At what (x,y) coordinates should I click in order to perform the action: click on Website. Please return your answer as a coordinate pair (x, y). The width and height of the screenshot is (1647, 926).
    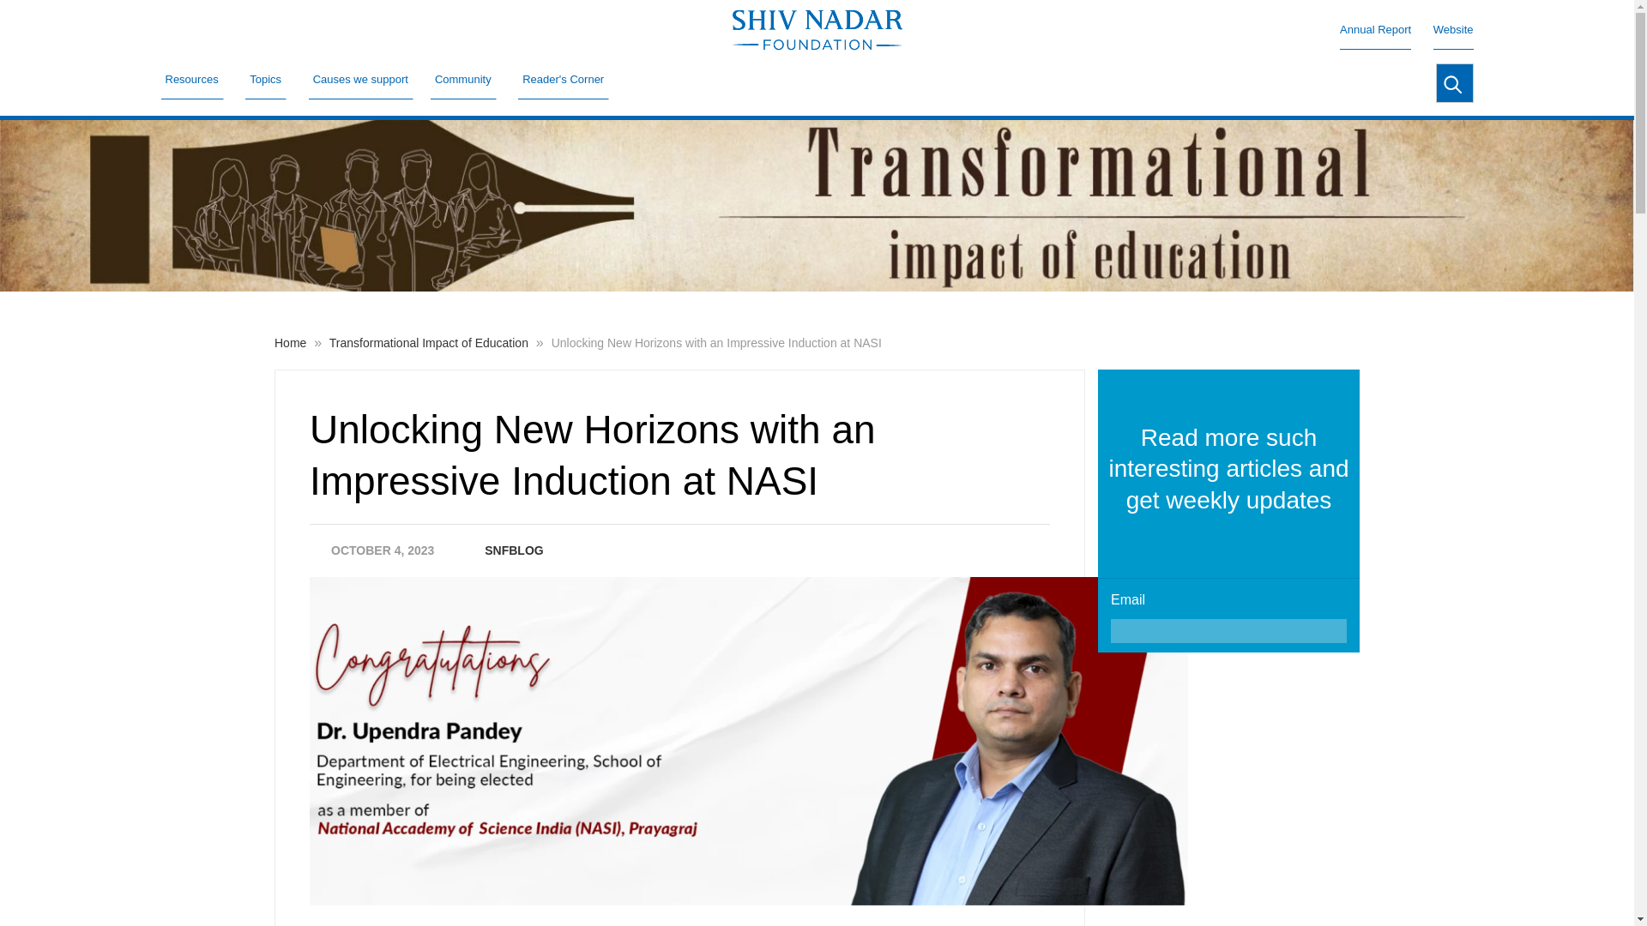
    Looking at the image, I should click on (1453, 29).